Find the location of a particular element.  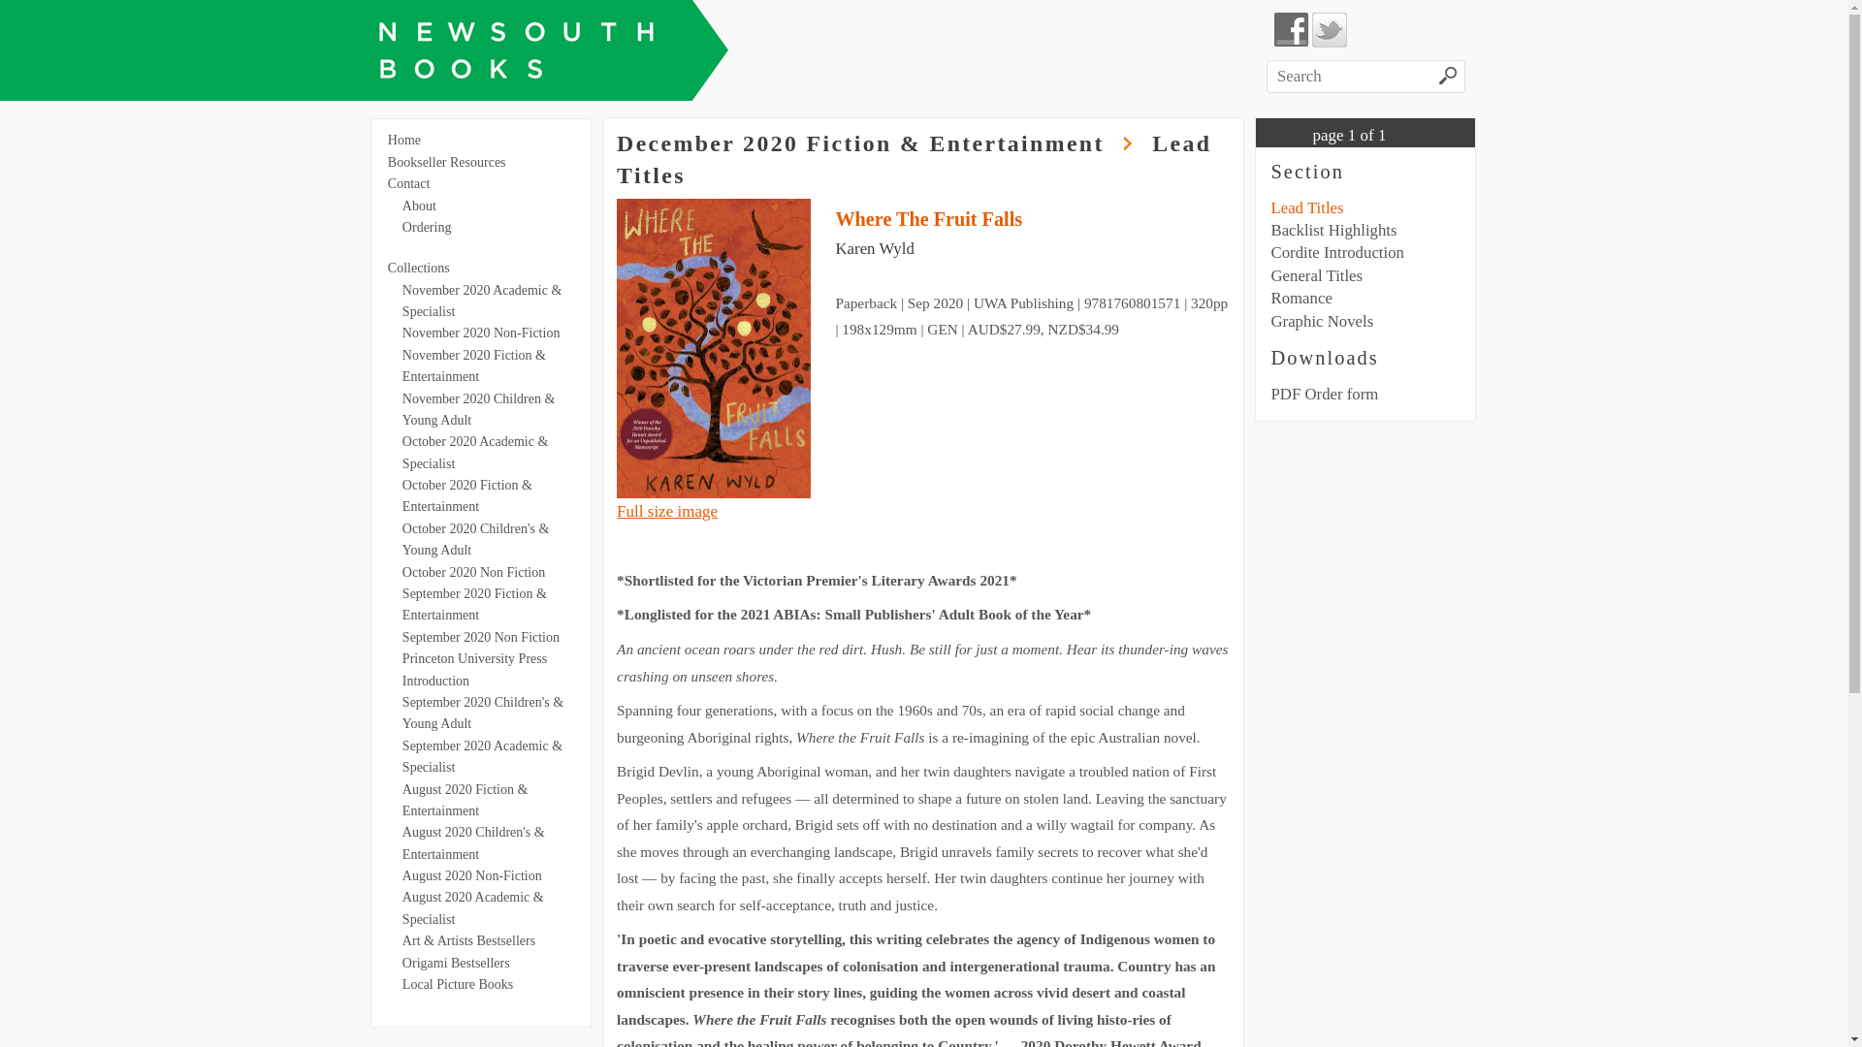

Graphic Novels is located at coordinates (1322, 322).